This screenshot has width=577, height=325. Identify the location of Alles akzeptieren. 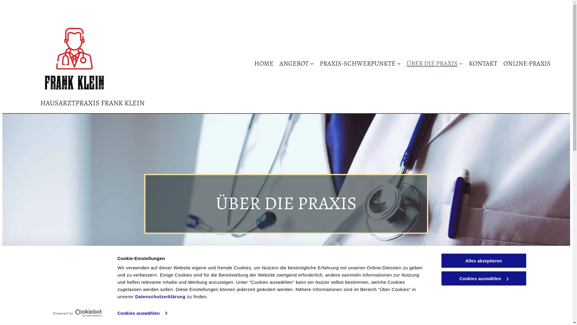
(484, 261).